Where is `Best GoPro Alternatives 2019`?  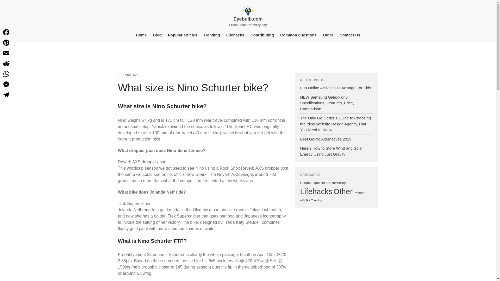 Best GoPro Alternatives 2019 is located at coordinates (326, 139).